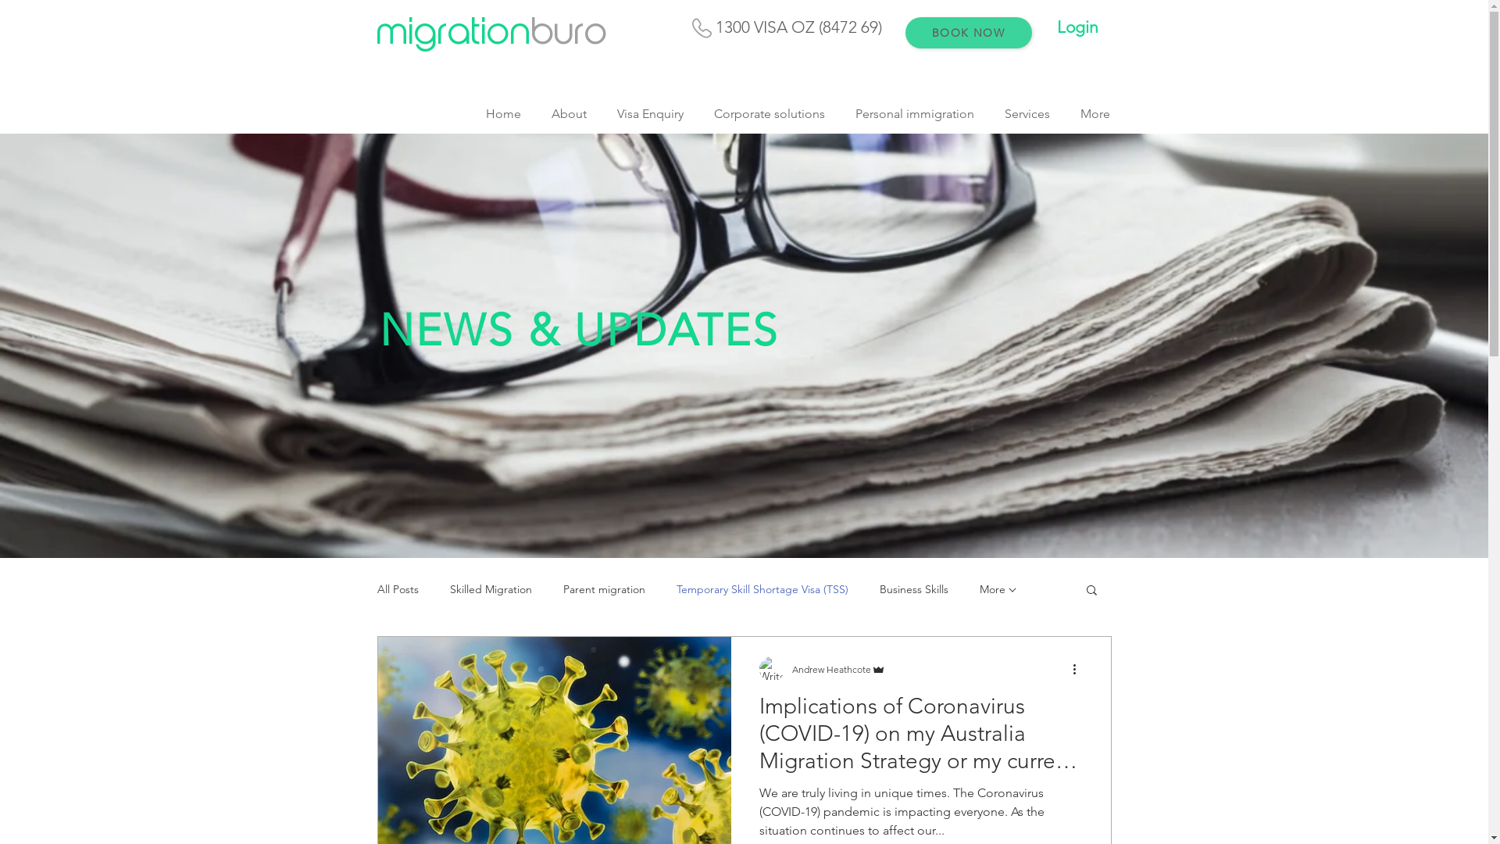 This screenshot has height=844, width=1500. Describe the element at coordinates (762, 589) in the screenshot. I see `Temporary Skill Shortage Visa (TSS)` at that location.